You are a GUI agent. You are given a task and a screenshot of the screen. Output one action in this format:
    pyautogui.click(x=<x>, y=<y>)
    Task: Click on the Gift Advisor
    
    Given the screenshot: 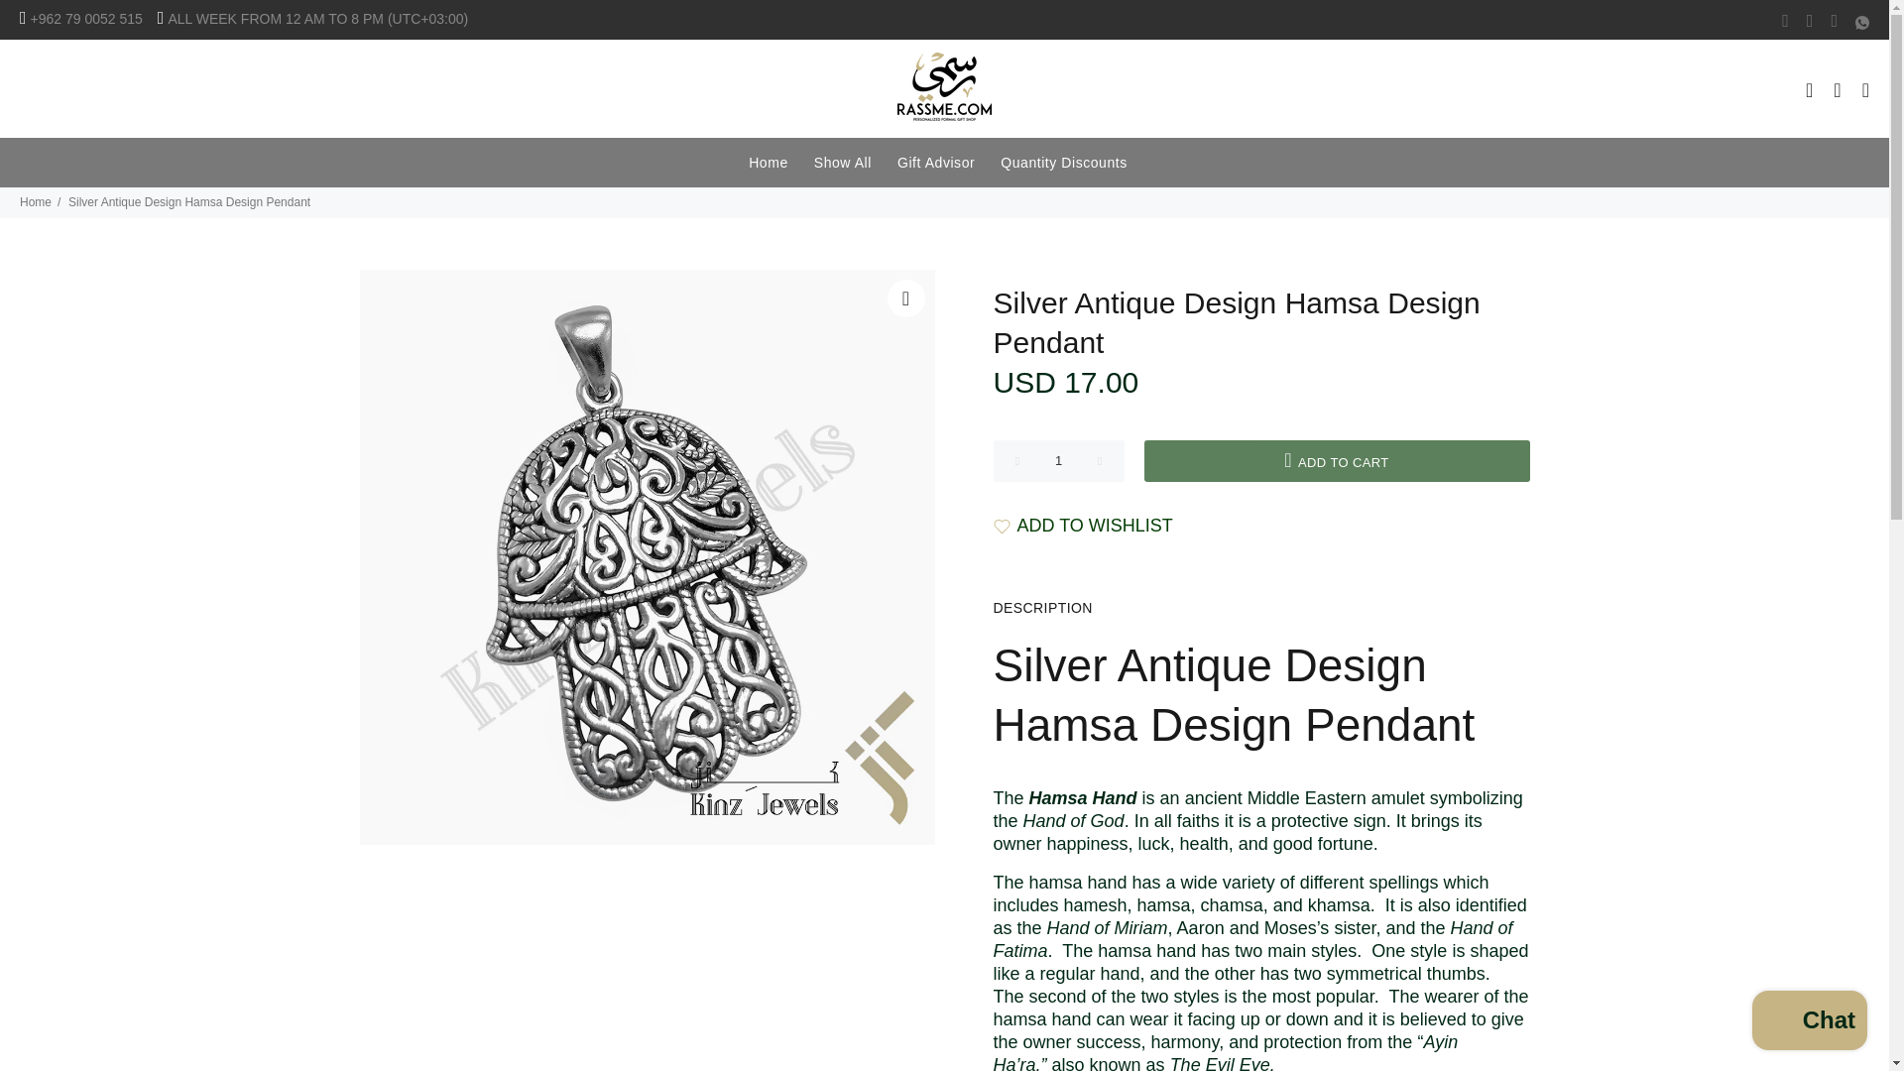 What is the action you would take?
    pyautogui.click(x=936, y=163)
    